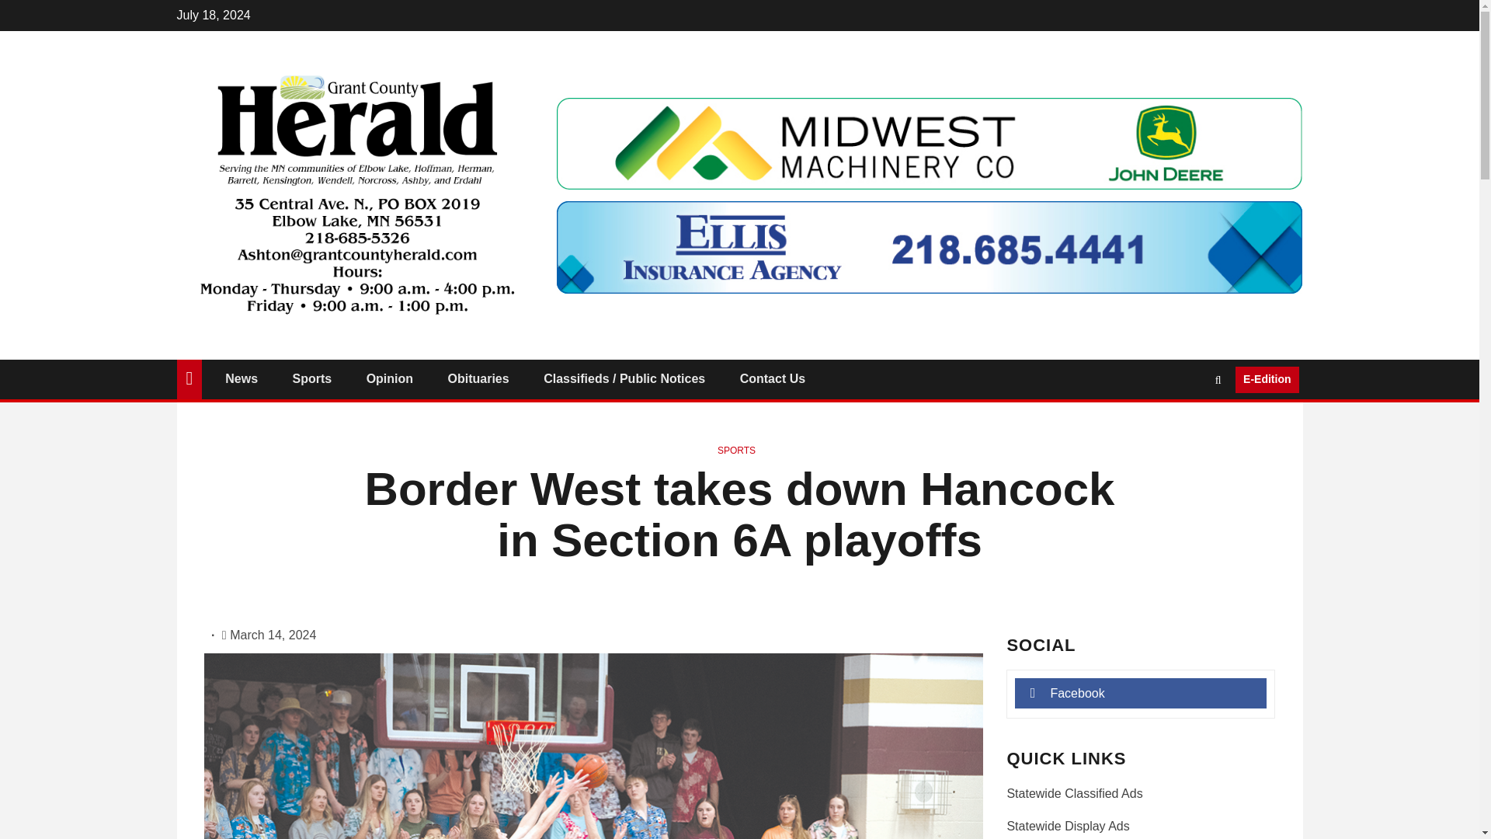  I want to click on News, so click(241, 378).